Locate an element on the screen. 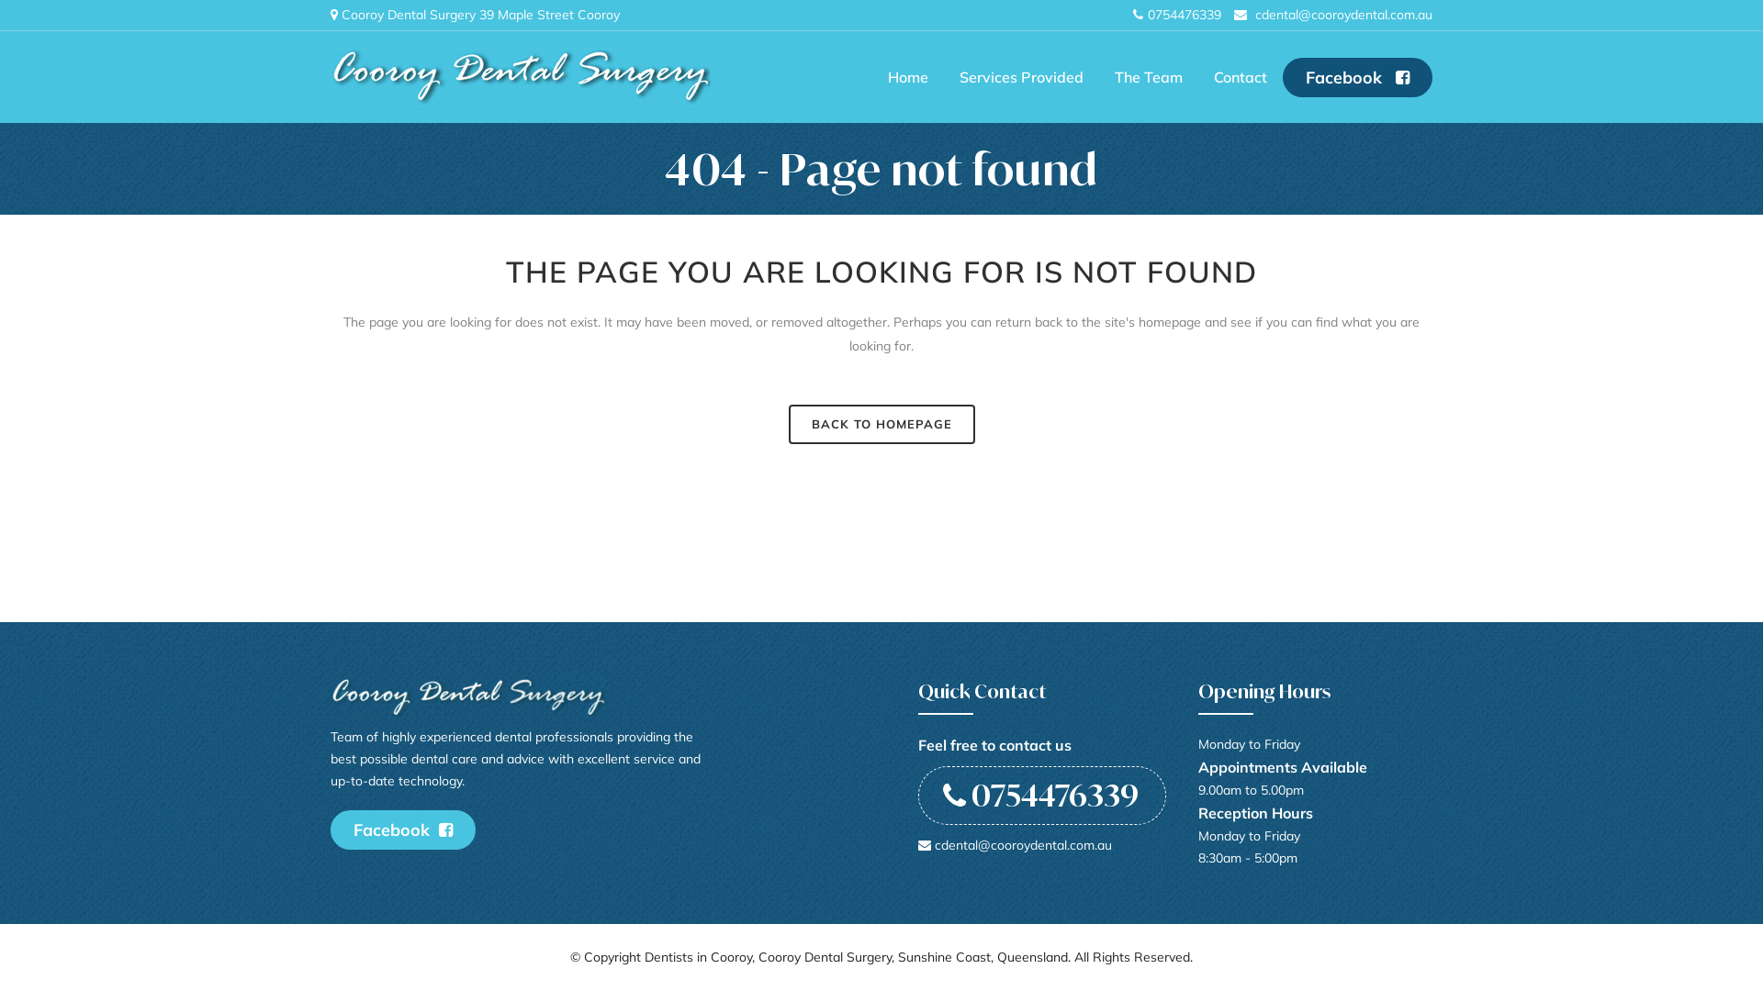 The width and height of the screenshot is (1763, 991). Facebook is located at coordinates (403, 830).